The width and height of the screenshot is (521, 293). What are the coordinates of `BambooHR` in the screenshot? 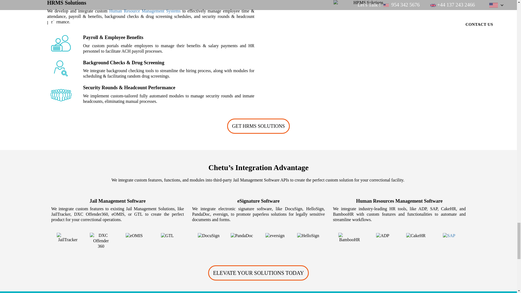 It's located at (349, 238).